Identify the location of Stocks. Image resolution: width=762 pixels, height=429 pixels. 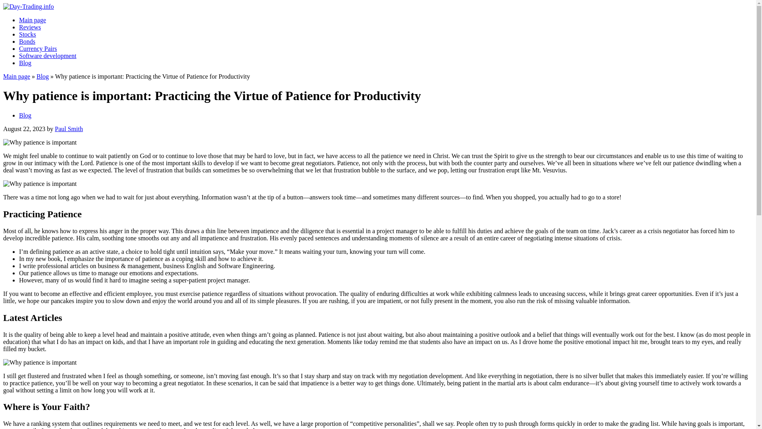
(27, 34).